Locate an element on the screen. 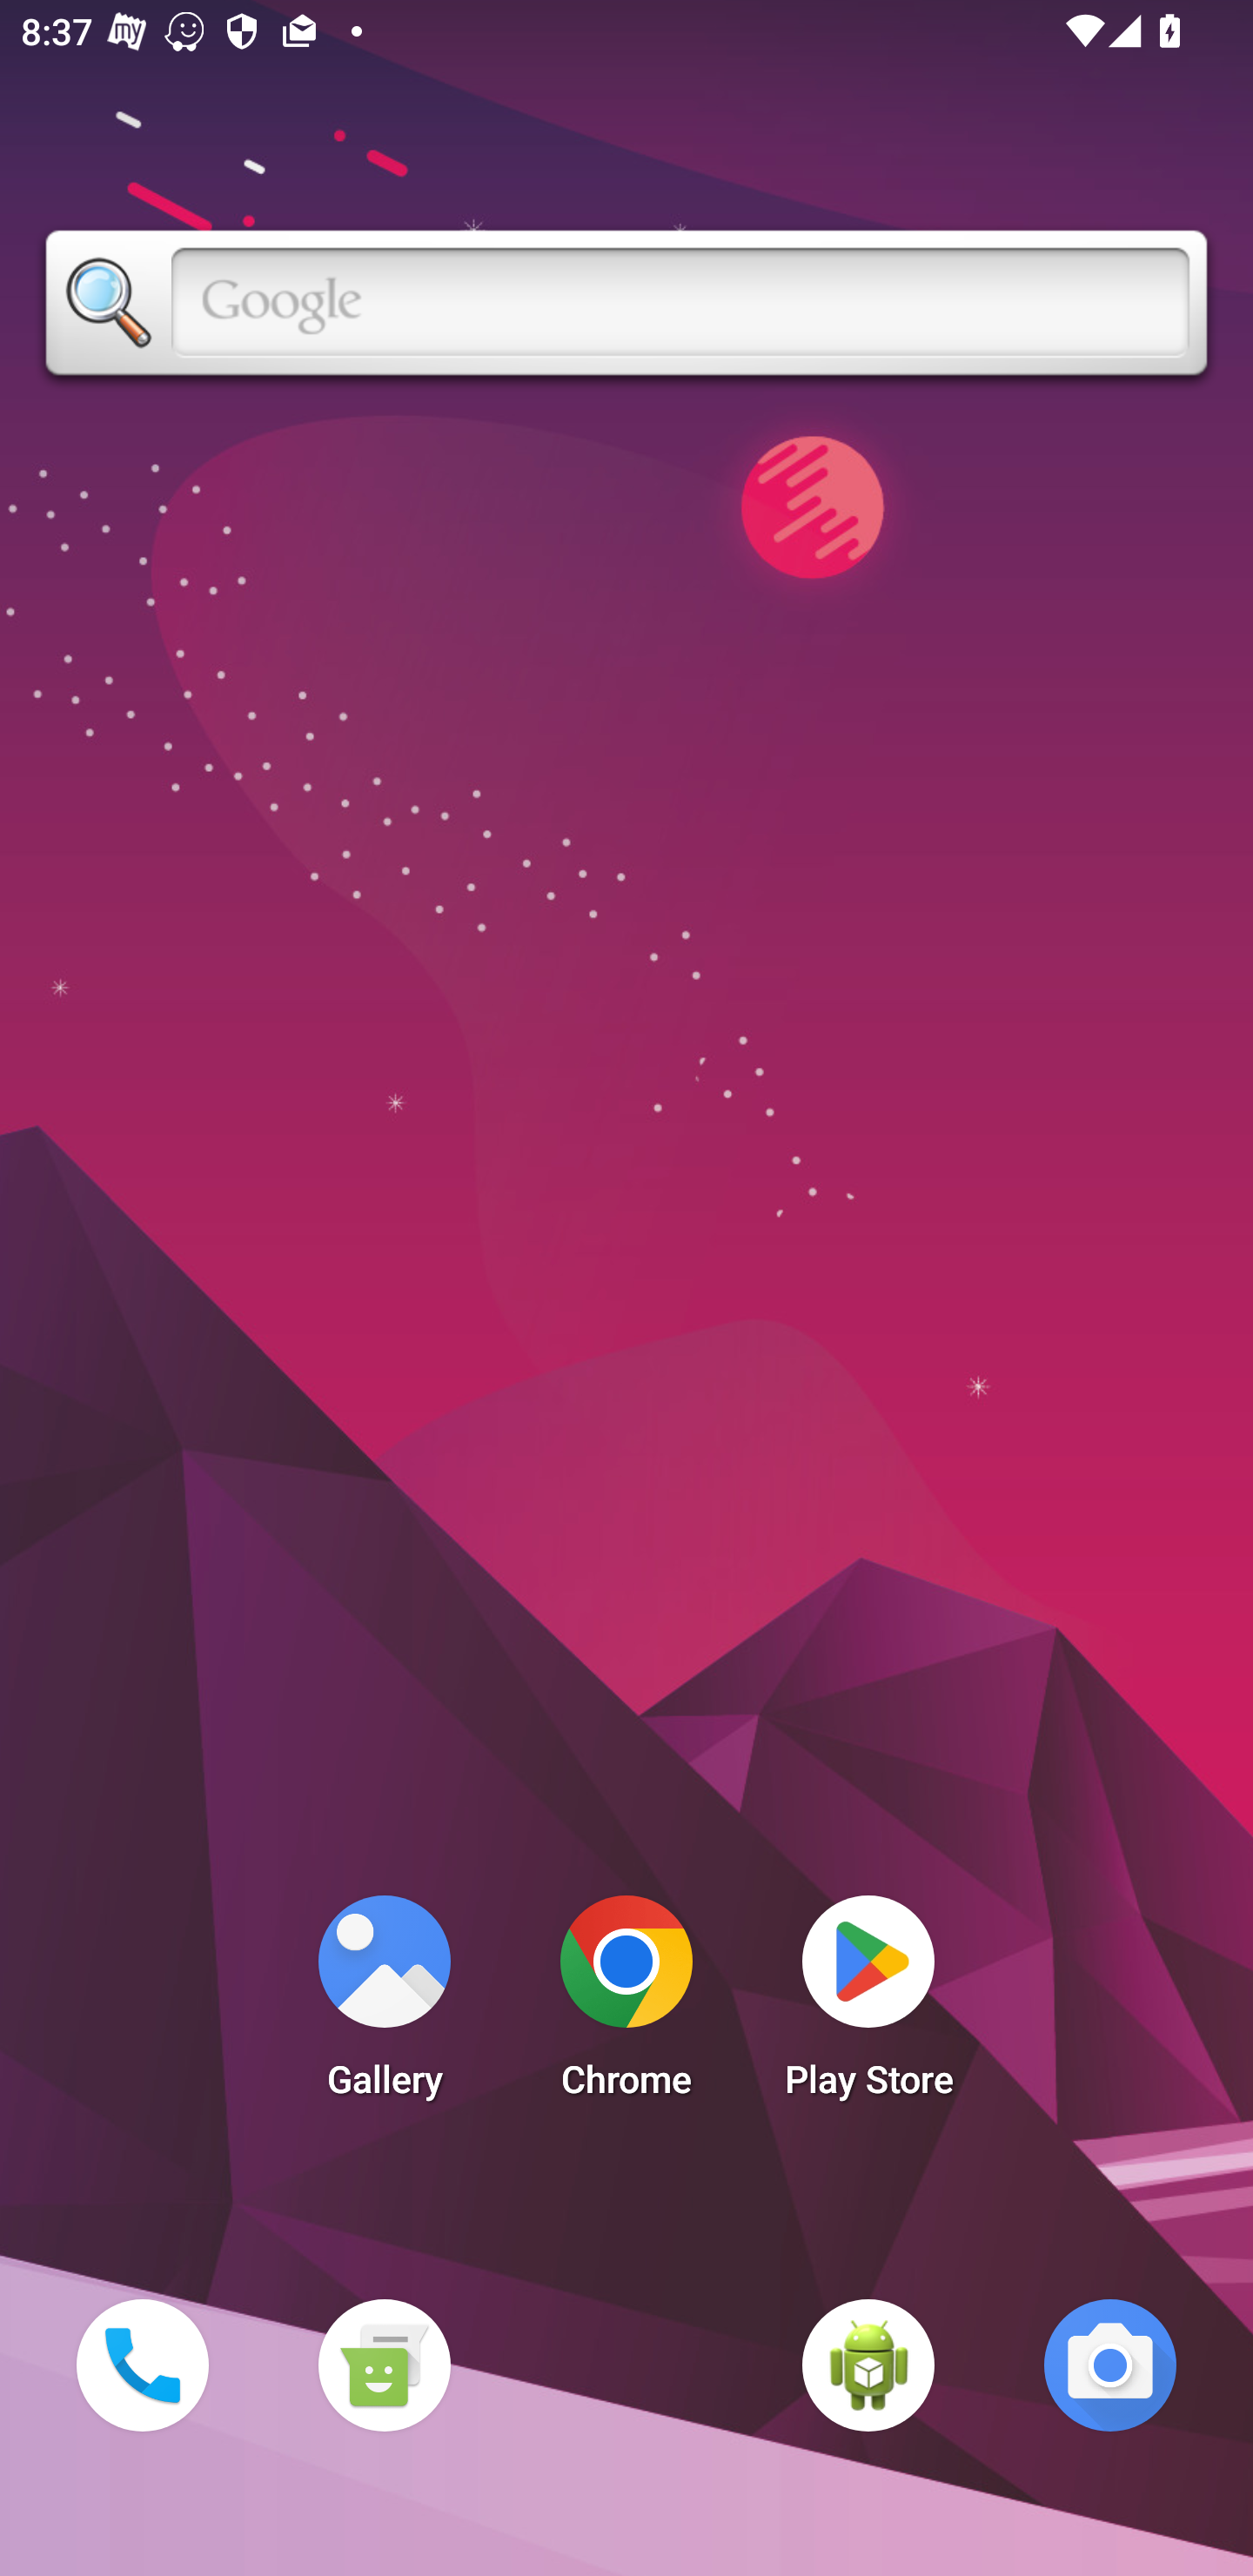  Messaging is located at coordinates (384, 2365).